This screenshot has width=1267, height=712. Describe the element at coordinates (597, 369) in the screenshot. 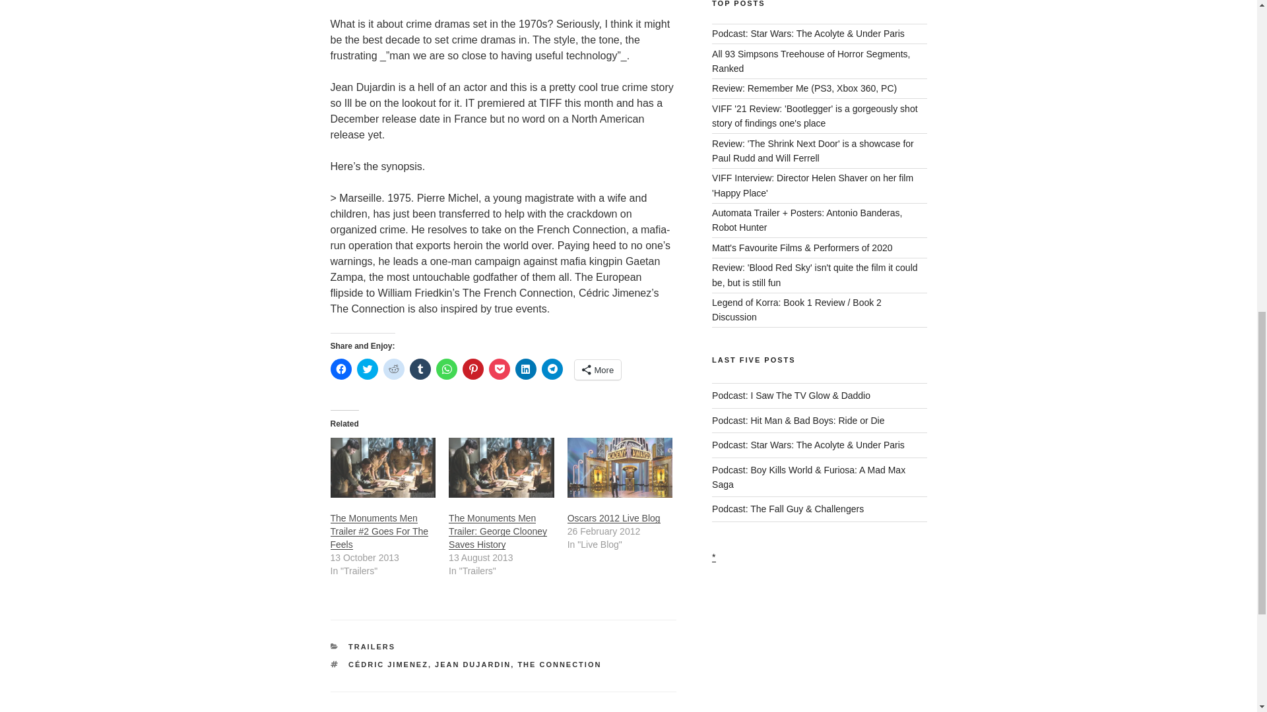

I see `More` at that location.